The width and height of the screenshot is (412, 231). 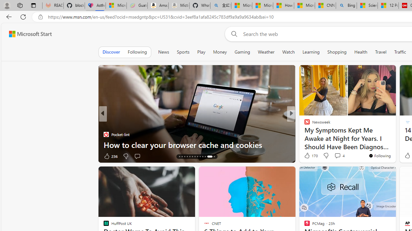 I want to click on Asthma Inhalers: Names and Types, so click(x=95, y=6).